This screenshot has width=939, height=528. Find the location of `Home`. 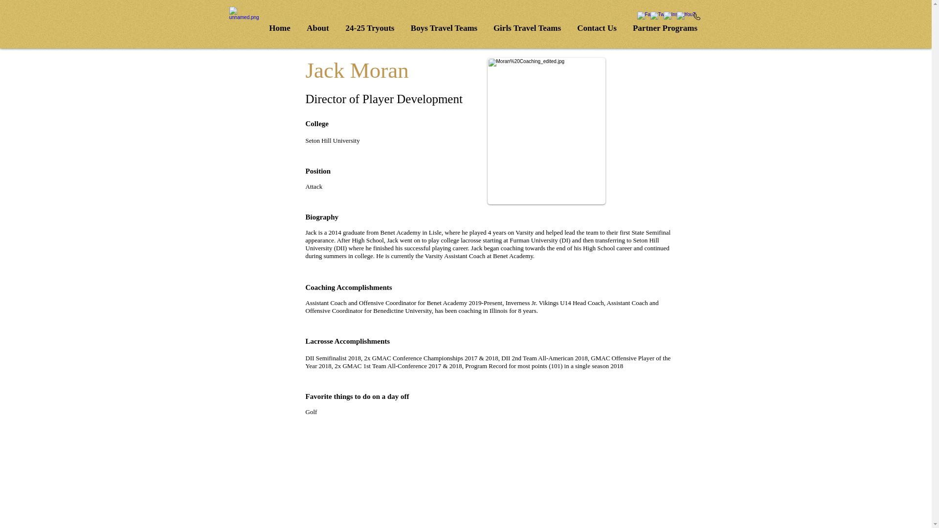

Home is located at coordinates (280, 28).